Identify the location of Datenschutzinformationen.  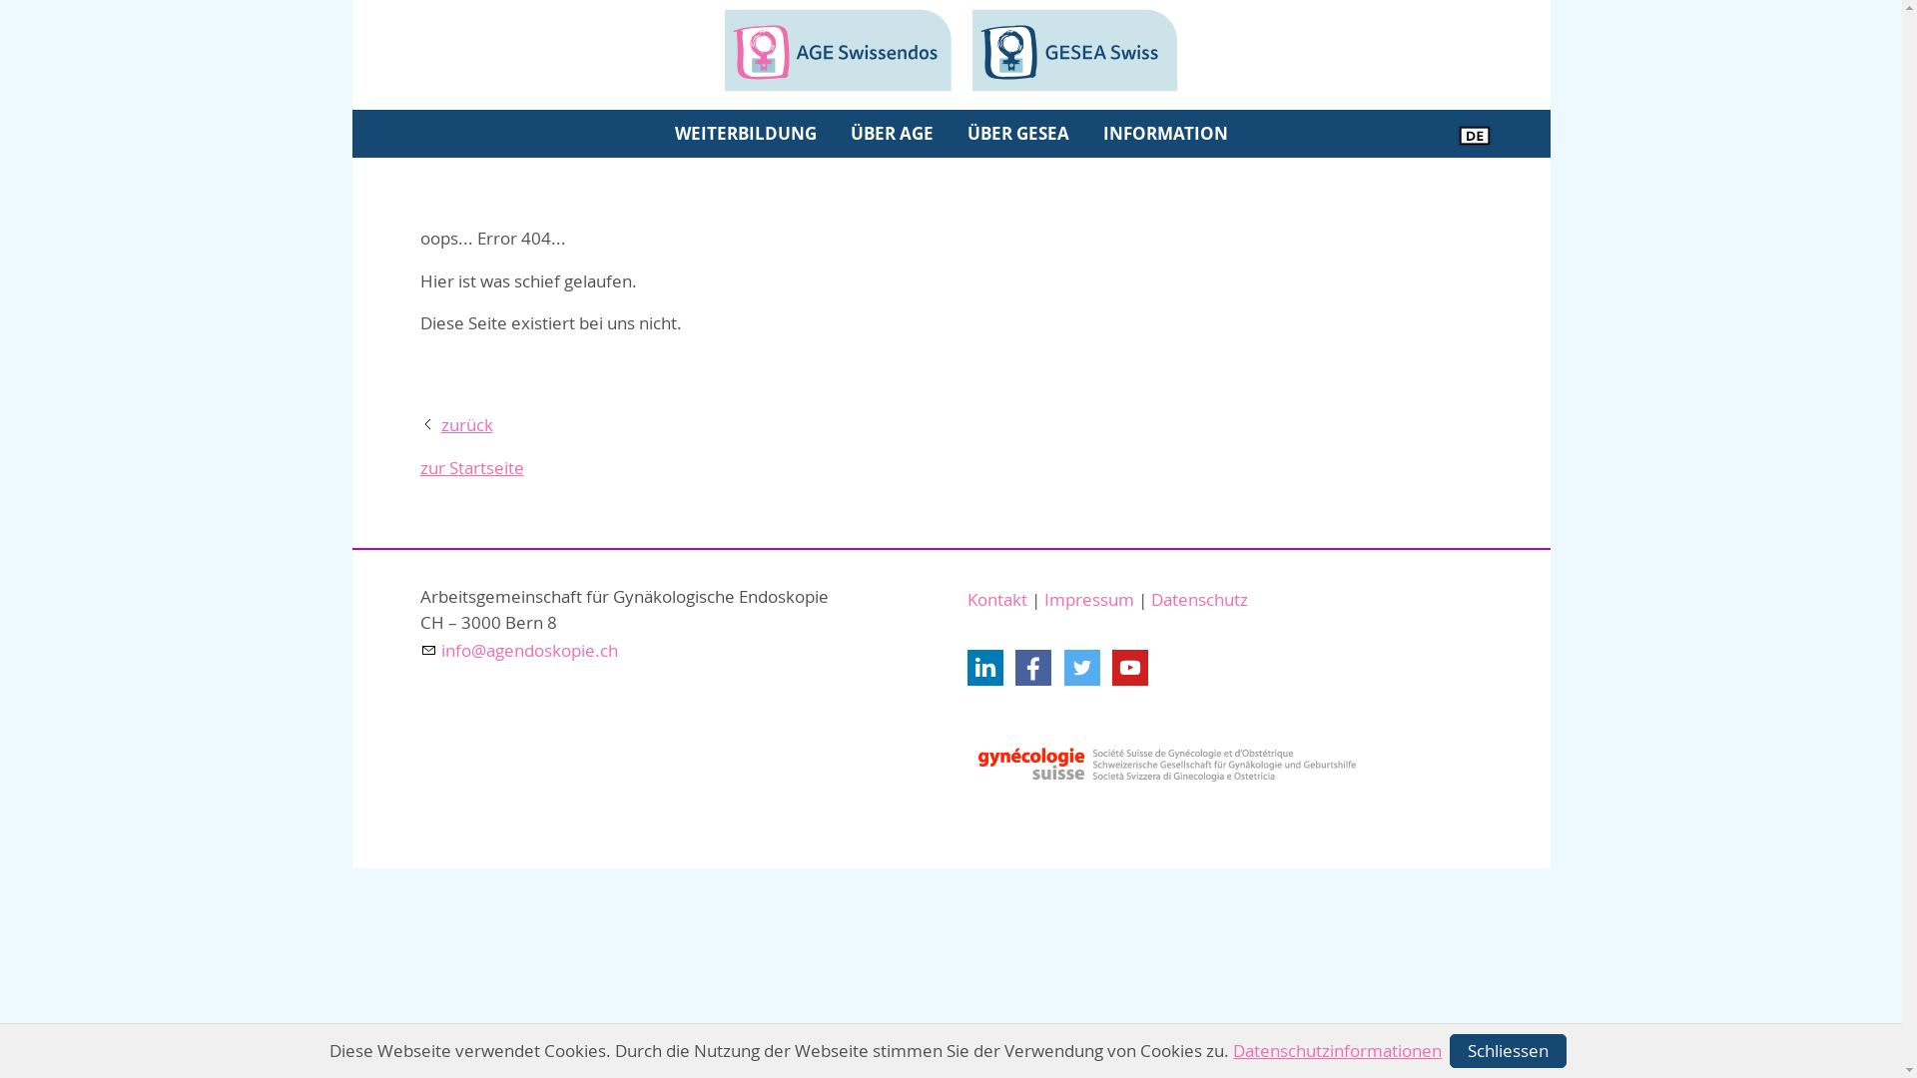
(1338, 1050).